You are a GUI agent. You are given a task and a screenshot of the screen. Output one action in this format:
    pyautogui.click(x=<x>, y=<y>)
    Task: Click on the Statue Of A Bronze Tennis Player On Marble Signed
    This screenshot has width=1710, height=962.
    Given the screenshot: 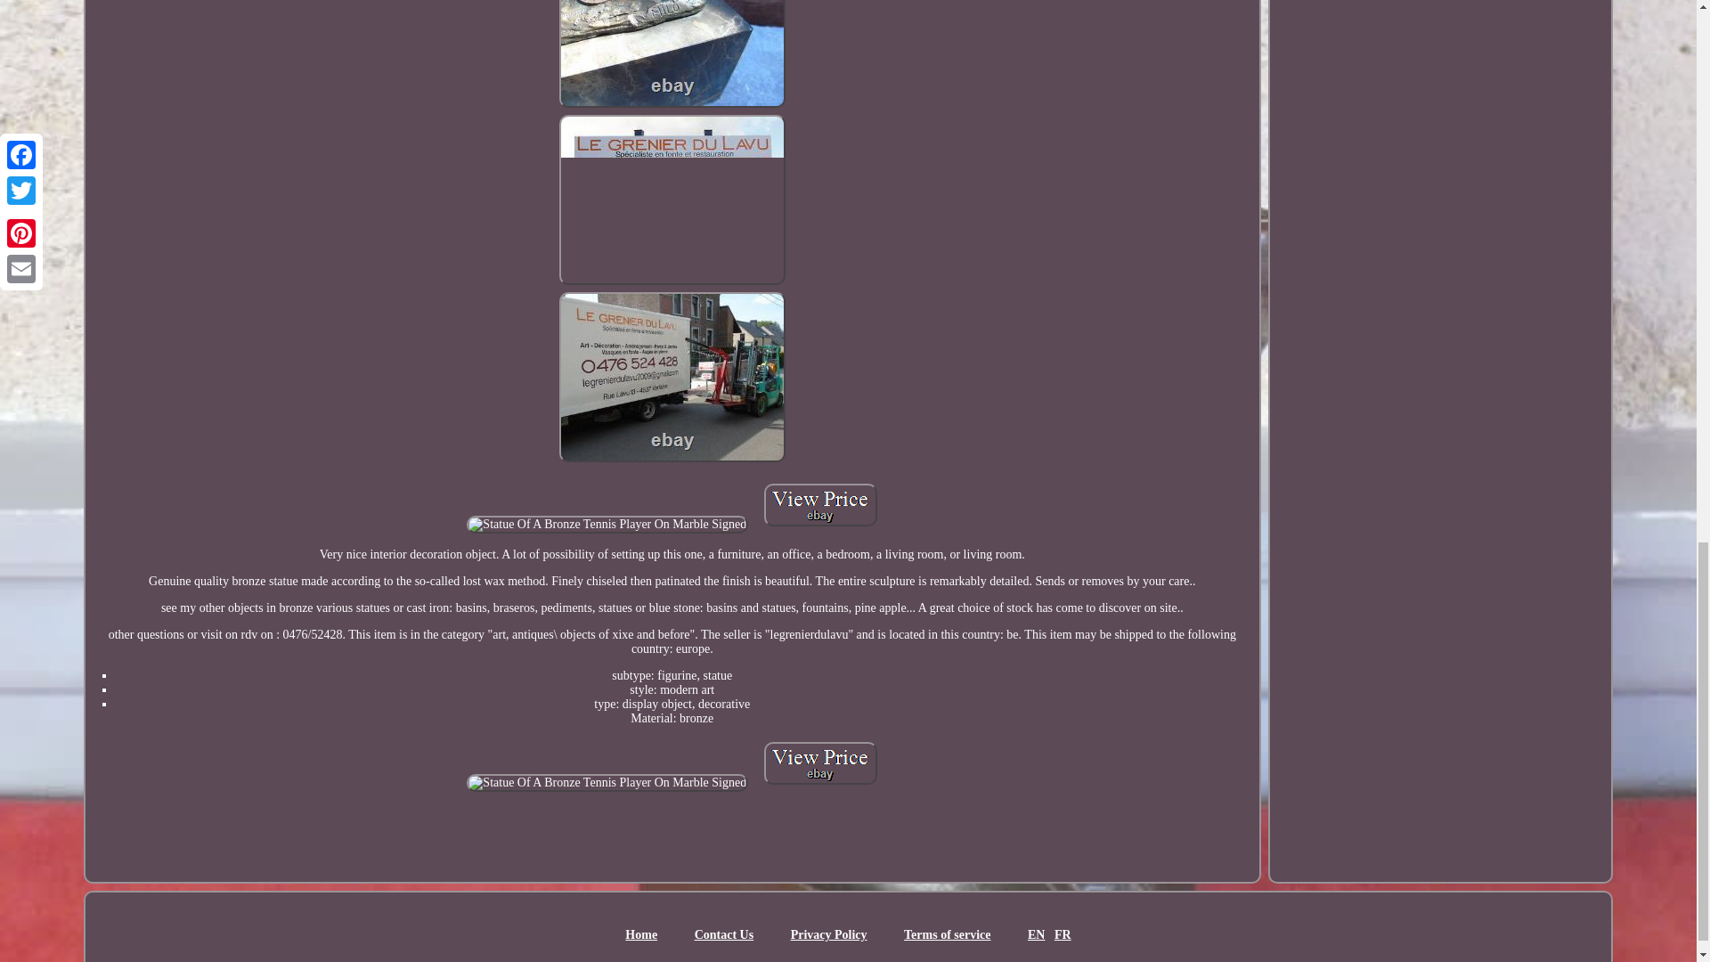 What is the action you would take?
    pyautogui.click(x=672, y=378)
    